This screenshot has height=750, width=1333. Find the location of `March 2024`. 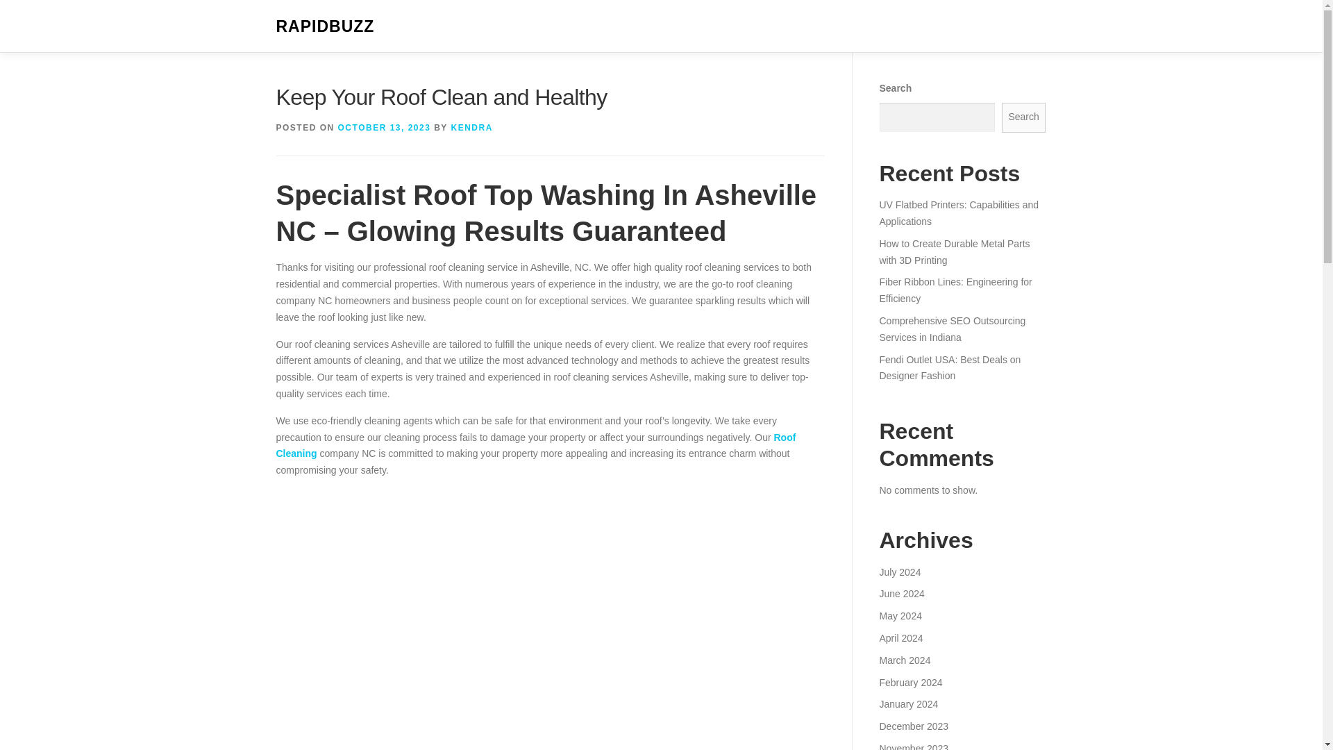

March 2024 is located at coordinates (904, 660).